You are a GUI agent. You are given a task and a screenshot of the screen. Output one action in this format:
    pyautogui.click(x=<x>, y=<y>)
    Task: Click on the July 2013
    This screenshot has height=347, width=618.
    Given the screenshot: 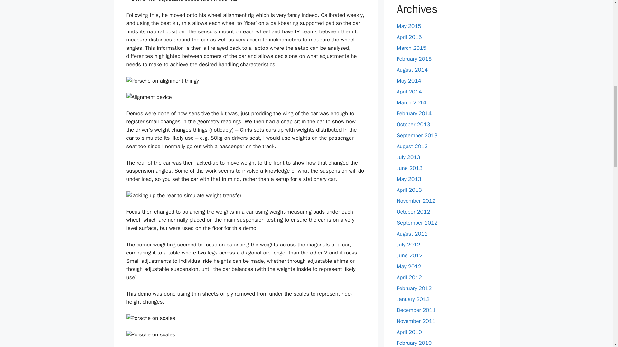 What is the action you would take?
    pyautogui.click(x=408, y=157)
    